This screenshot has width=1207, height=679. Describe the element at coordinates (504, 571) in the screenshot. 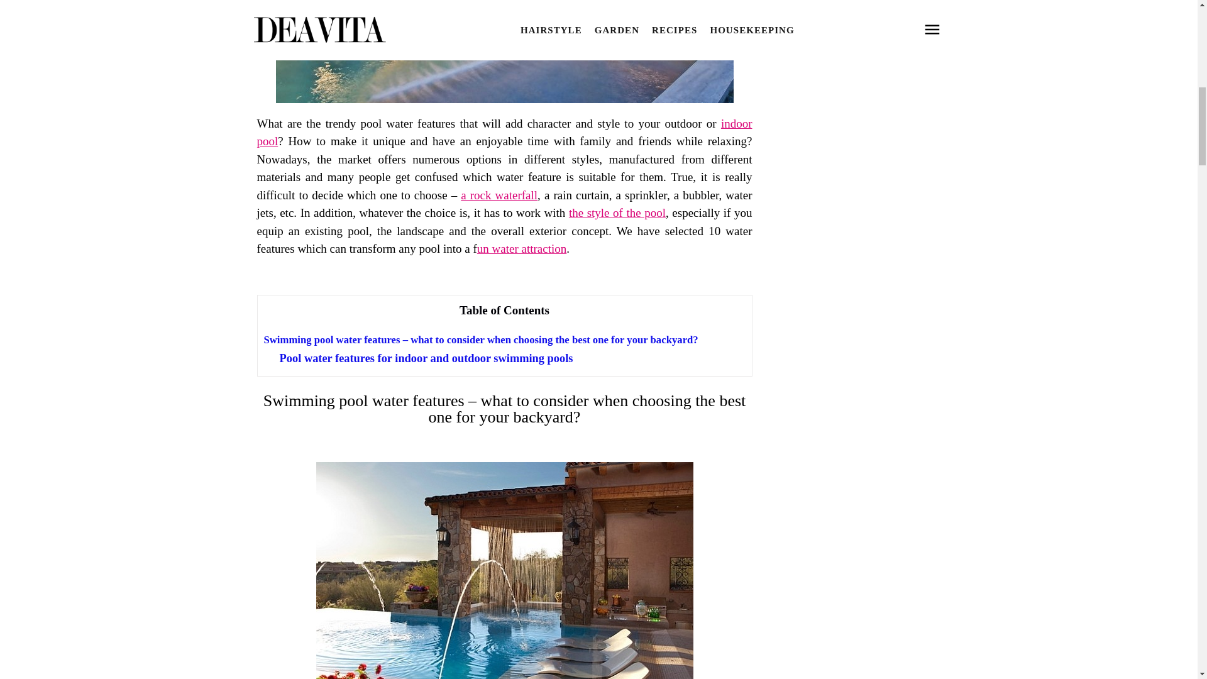

I see `trendy water features for pools water curtain and deck jets` at that location.